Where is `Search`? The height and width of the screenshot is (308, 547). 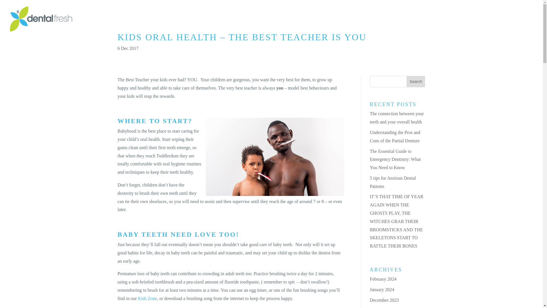 Search is located at coordinates (416, 81).